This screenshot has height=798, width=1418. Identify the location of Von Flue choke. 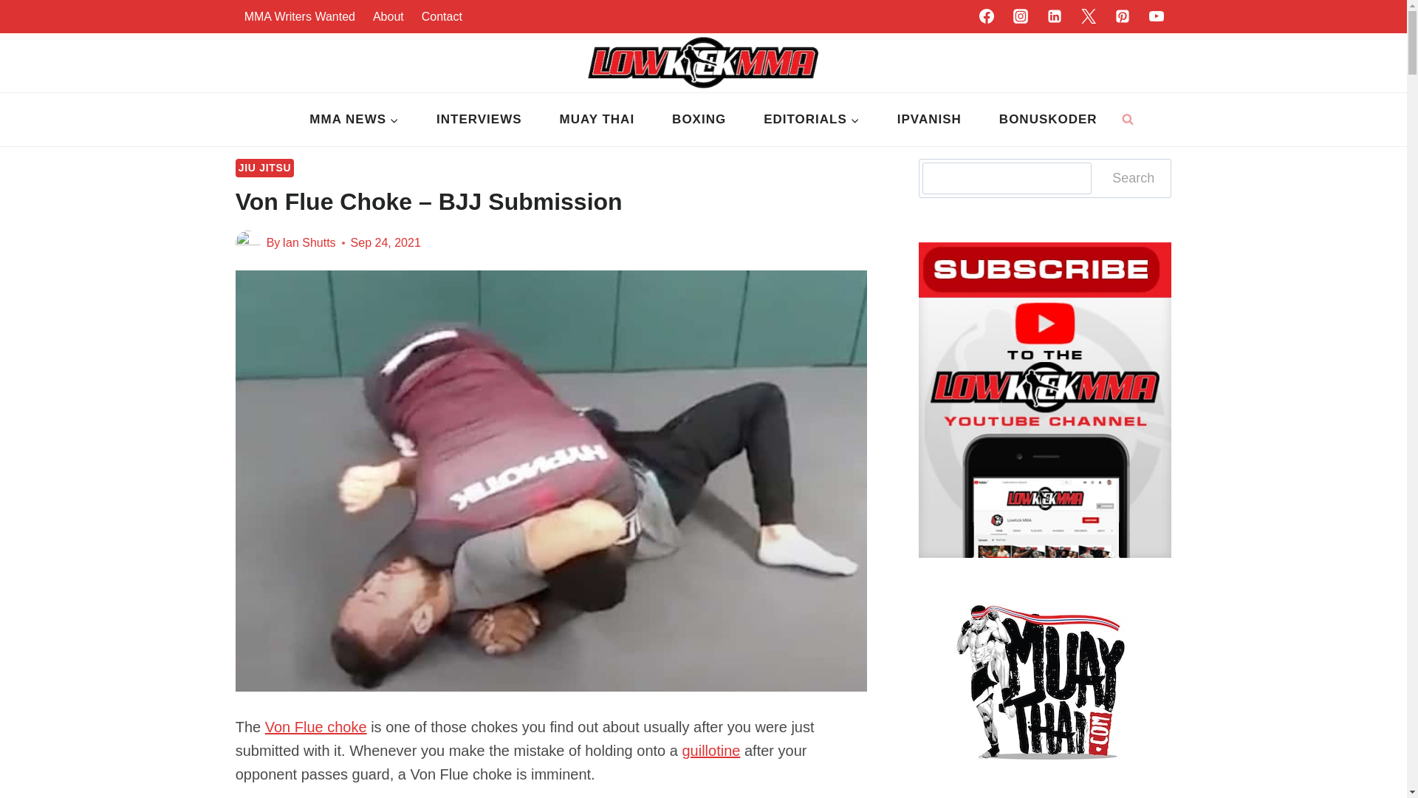
(316, 727).